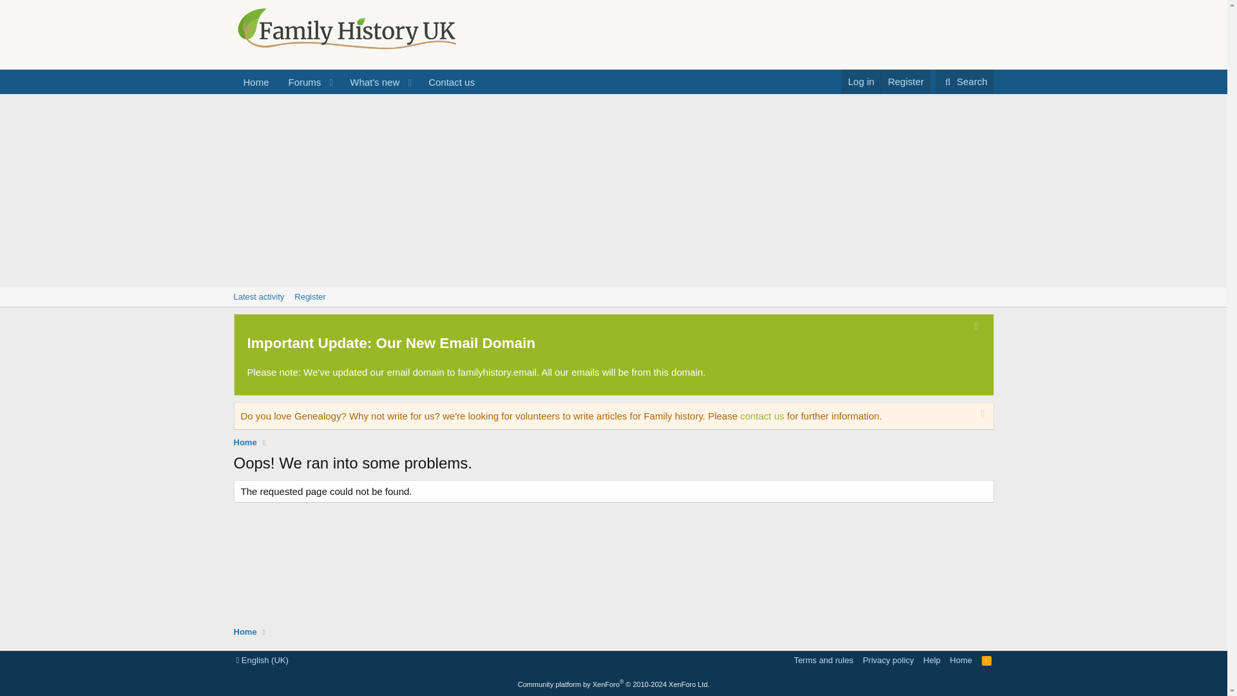  I want to click on Search, so click(309, 297).